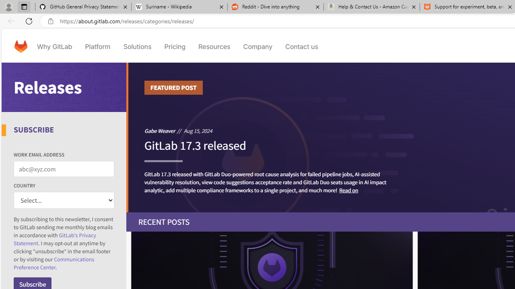 The width and height of the screenshot is (515, 289). Describe the element at coordinates (55, 47) in the screenshot. I see `Why GitLab` at that location.